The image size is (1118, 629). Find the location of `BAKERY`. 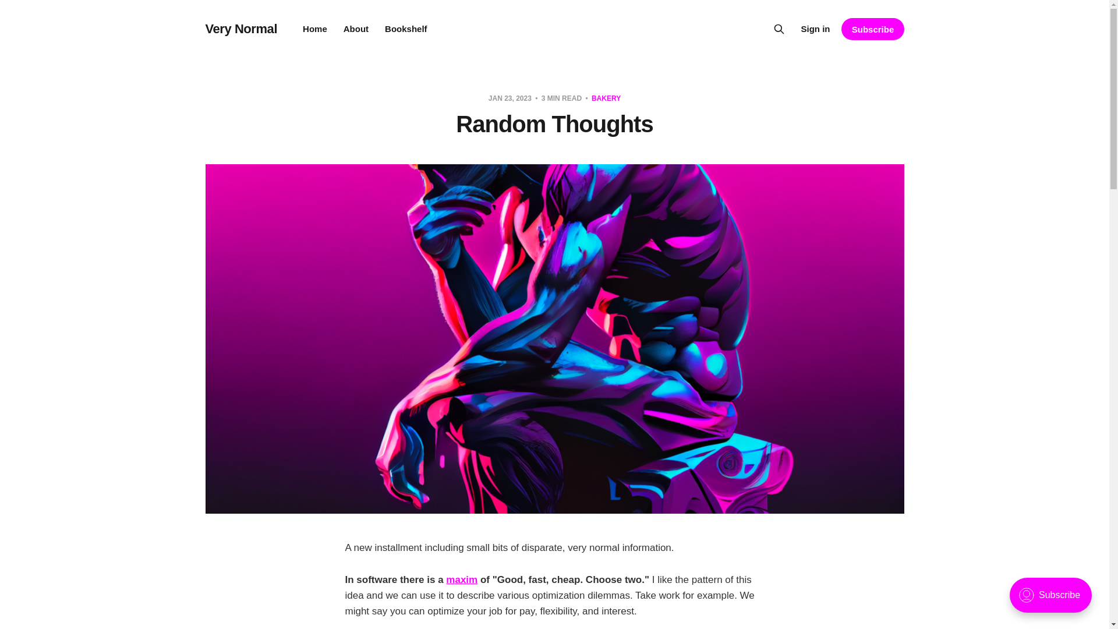

BAKERY is located at coordinates (606, 98).